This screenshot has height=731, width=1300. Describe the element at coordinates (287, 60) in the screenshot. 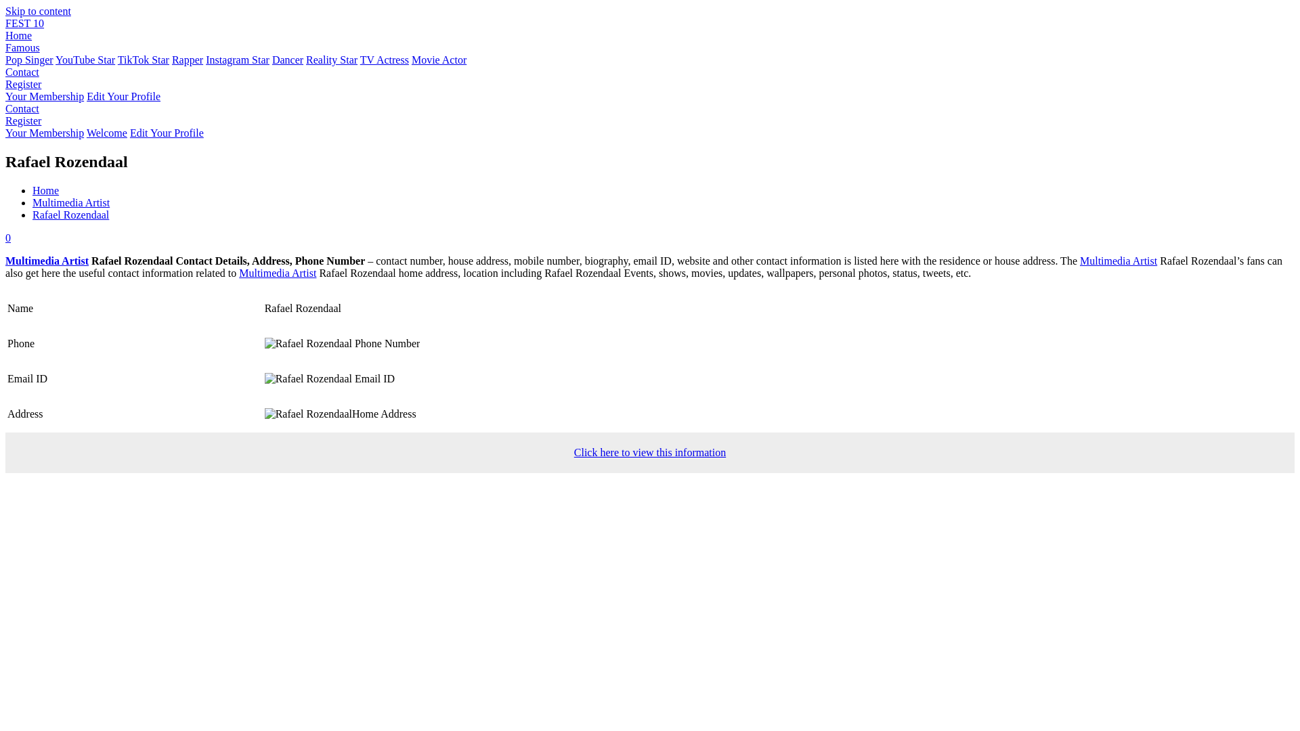

I see `Dancer` at that location.